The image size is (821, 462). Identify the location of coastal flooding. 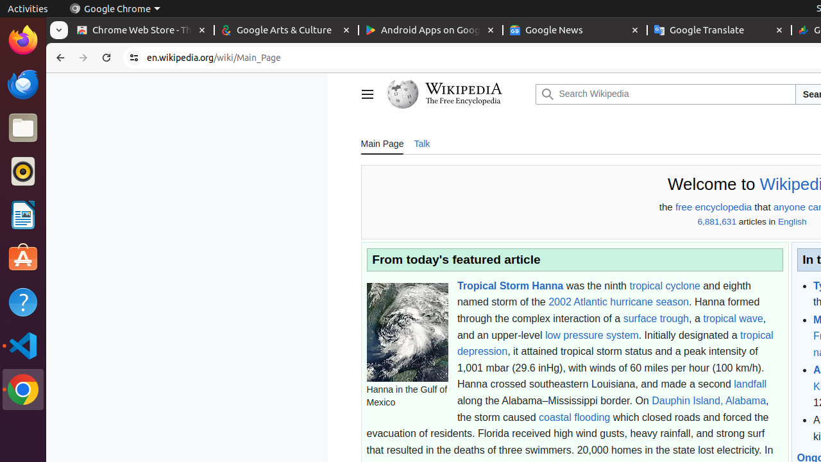
(575, 417).